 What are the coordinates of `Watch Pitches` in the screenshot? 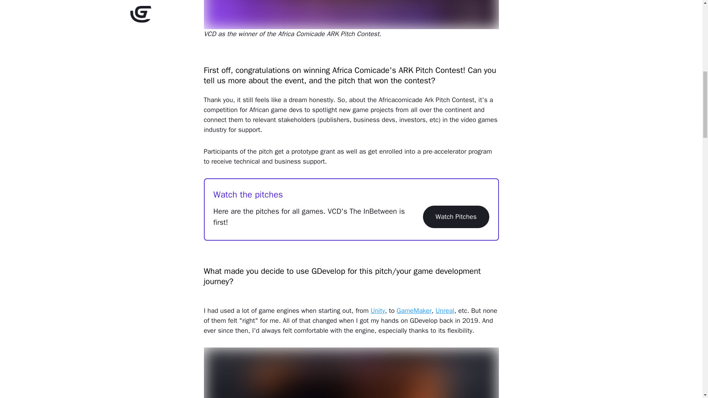 It's located at (456, 217).